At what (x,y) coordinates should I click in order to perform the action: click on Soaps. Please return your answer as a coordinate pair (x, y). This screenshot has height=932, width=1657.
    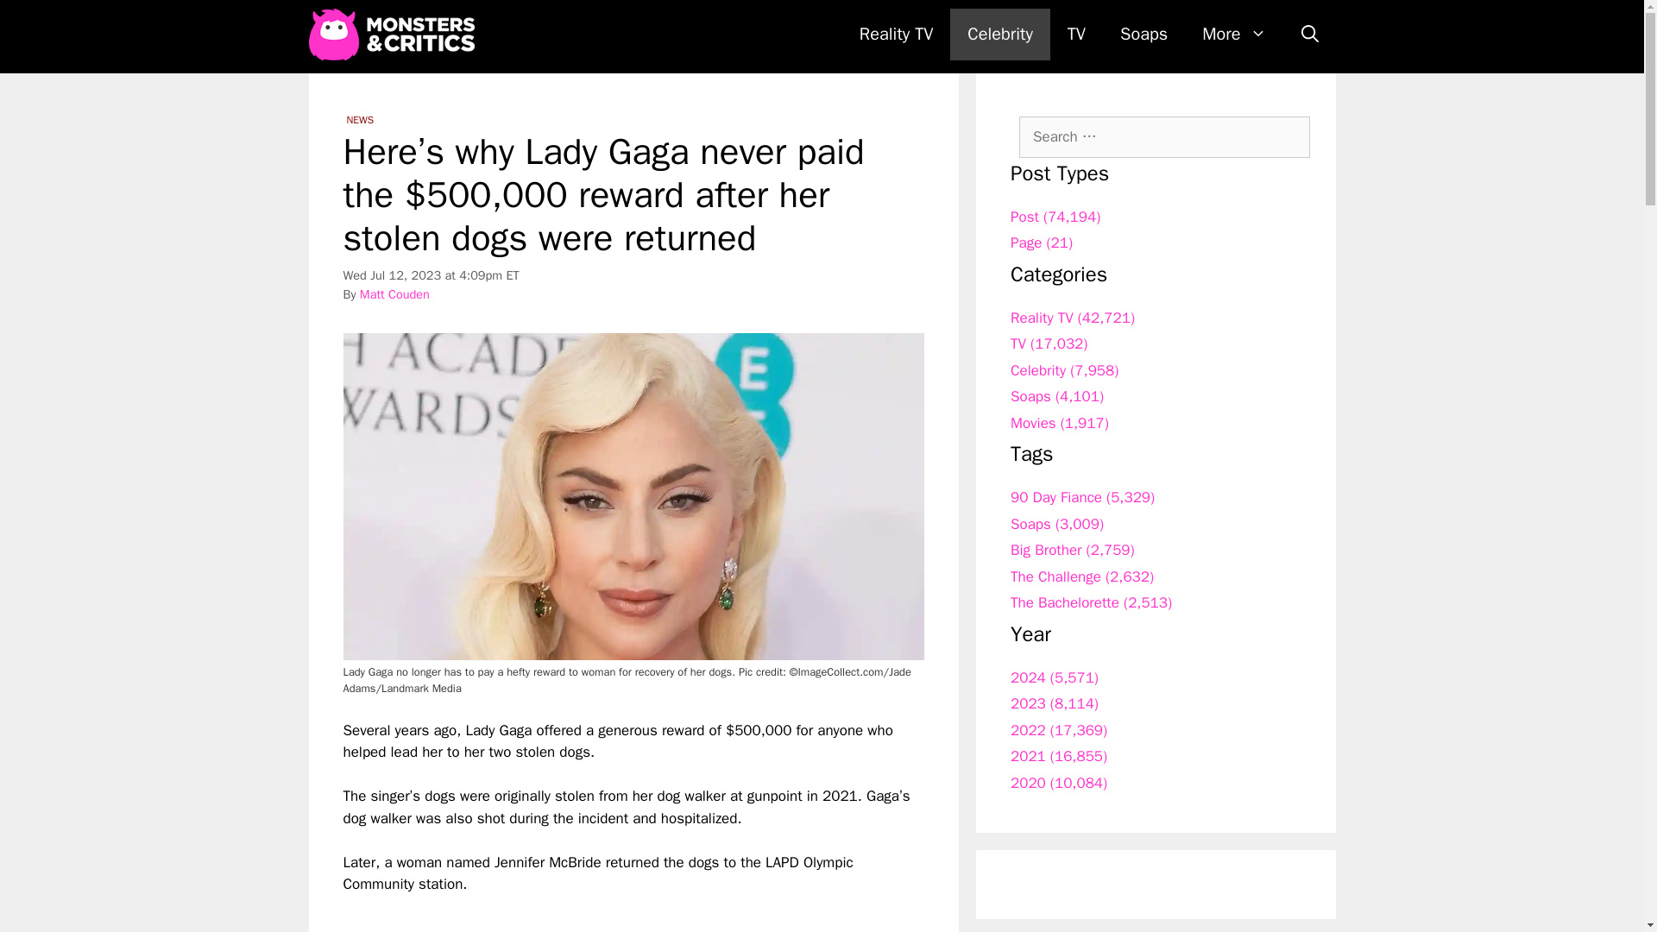
    Looking at the image, I should click on (1144, 35).